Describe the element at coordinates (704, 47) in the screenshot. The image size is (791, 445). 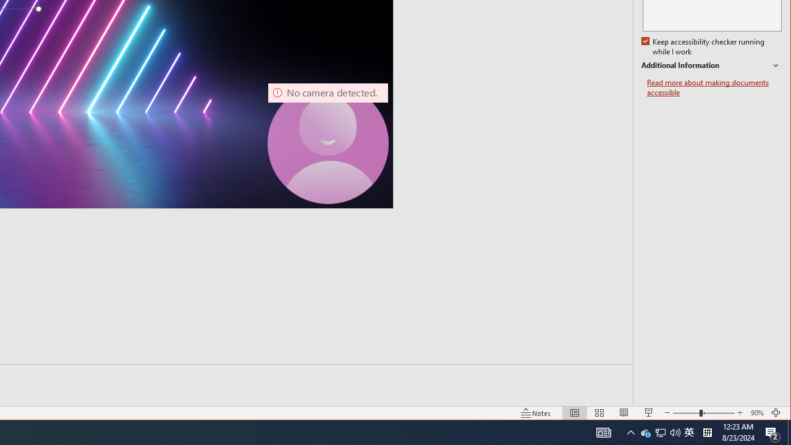
I see `Keep accessibility checker running while I work` at that location.